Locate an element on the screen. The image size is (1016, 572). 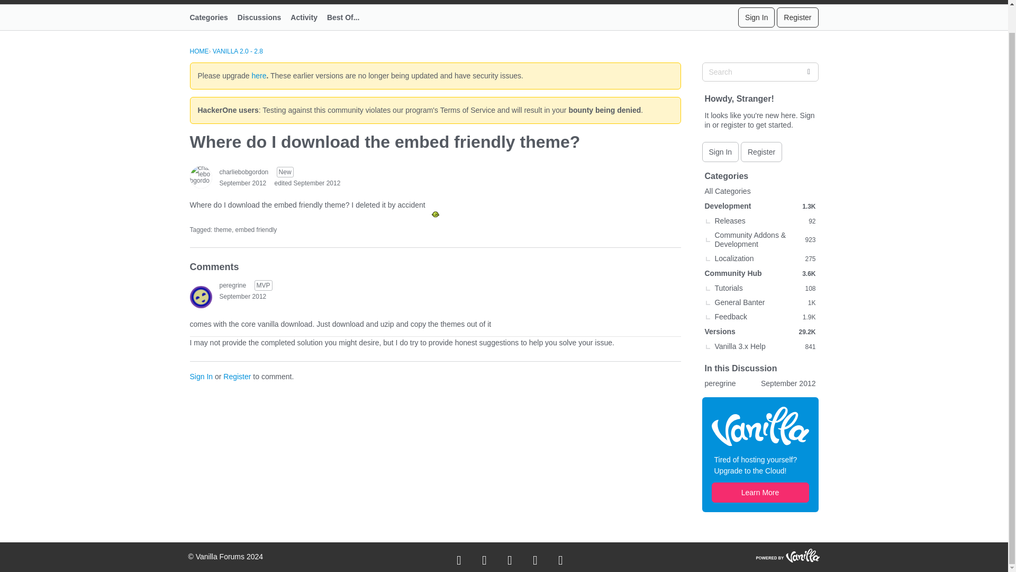
Sign In is located at coordinates (720, 151).